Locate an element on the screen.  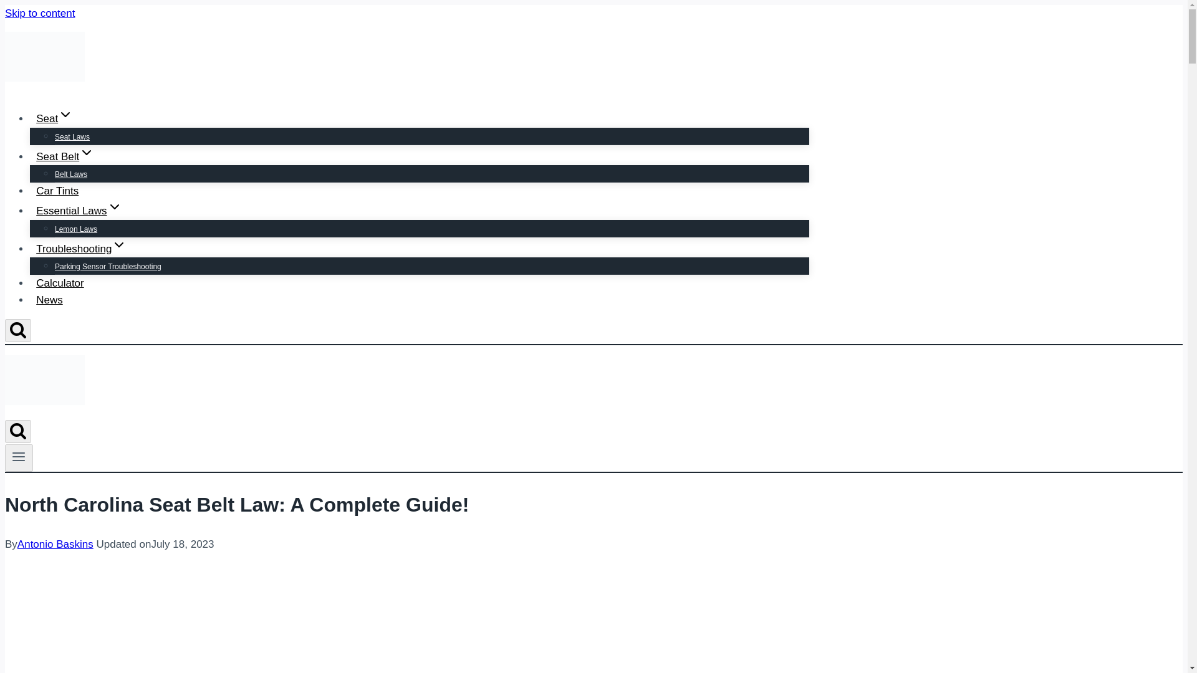
News is located at coordinates (50, 300).